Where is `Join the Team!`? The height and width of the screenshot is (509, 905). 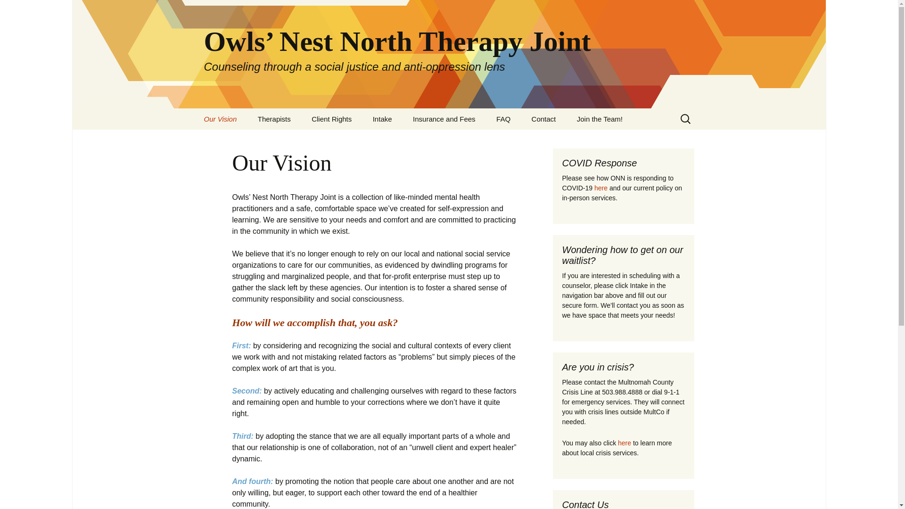
Join the Team! is located at coordinates (600, 119).